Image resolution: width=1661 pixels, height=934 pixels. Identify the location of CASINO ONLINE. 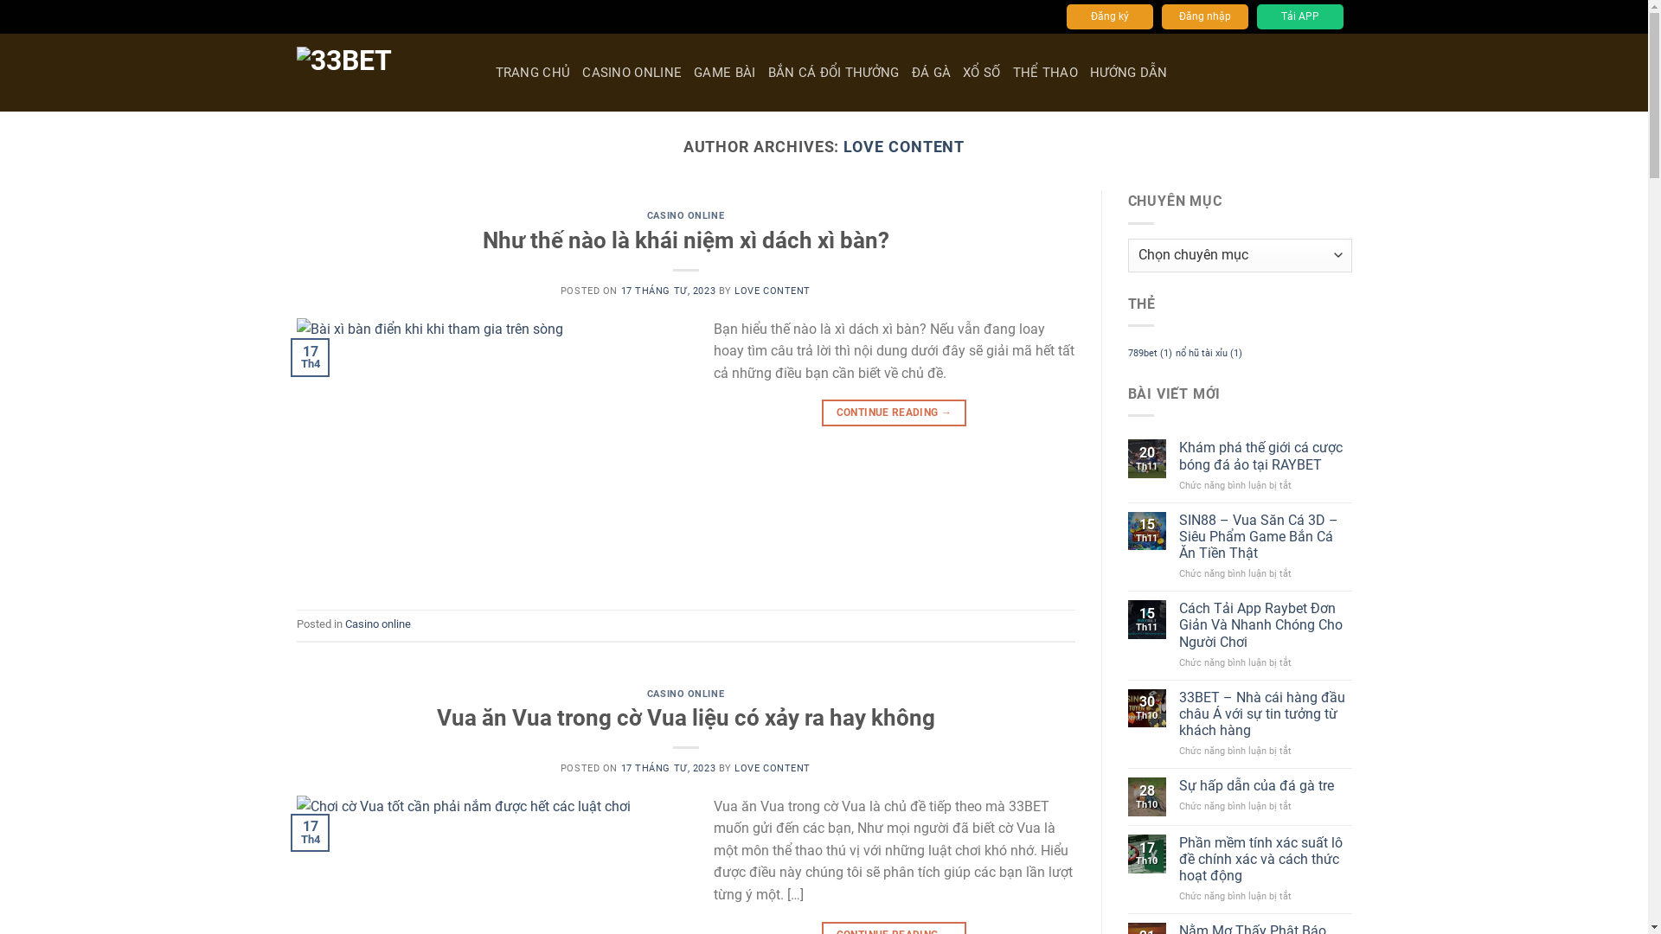
(685, 216).